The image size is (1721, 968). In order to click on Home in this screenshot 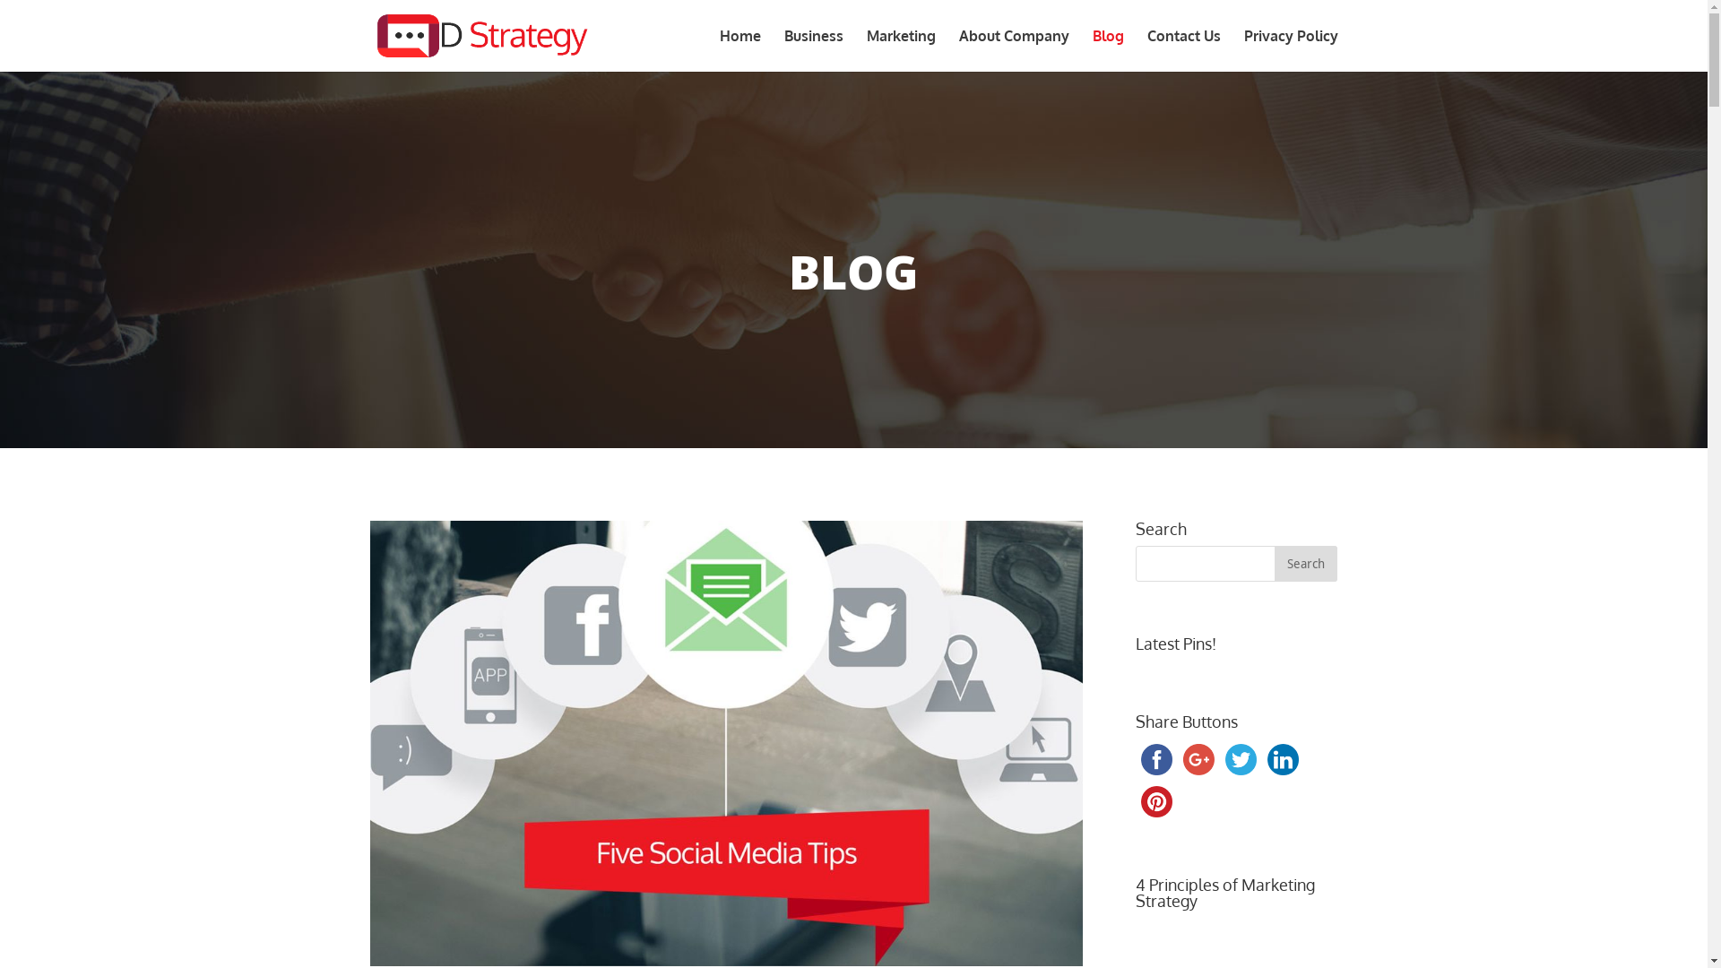, I will do `click(739, 50)`.